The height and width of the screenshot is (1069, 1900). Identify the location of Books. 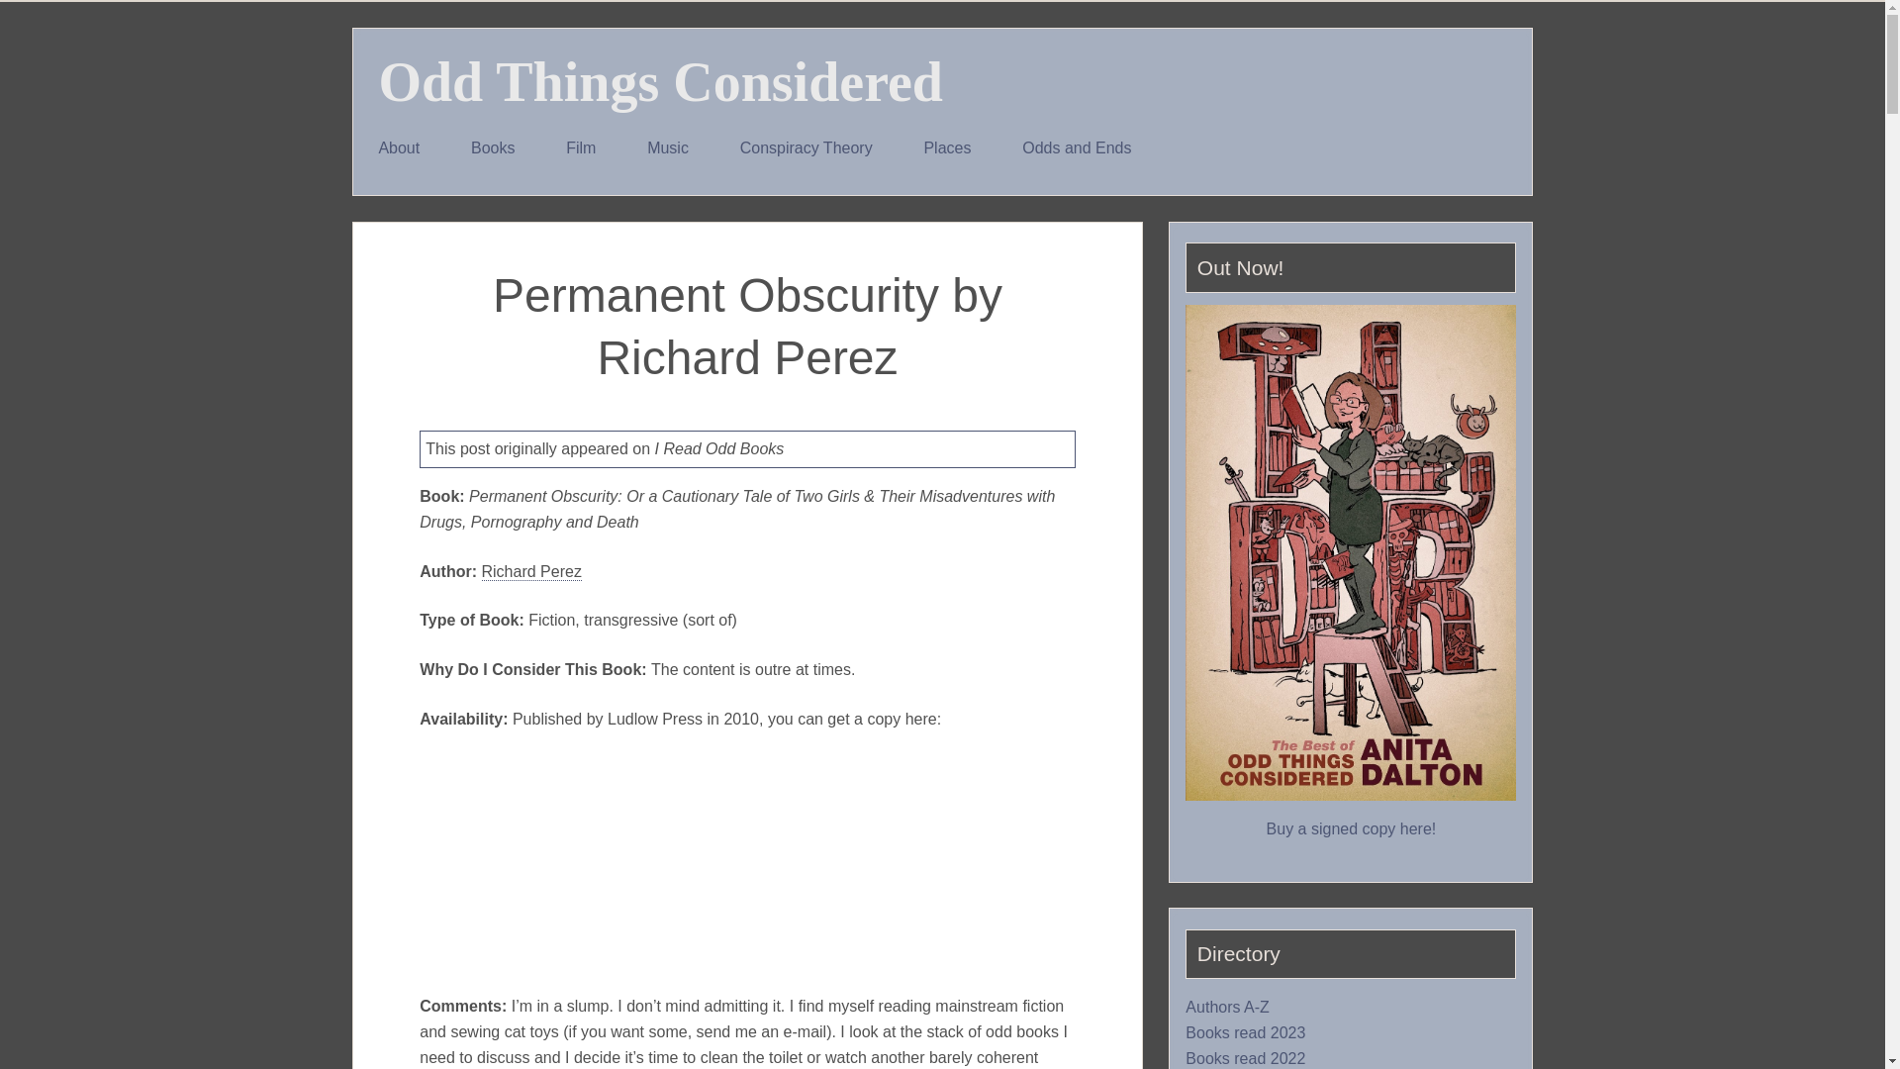
(492, 148).